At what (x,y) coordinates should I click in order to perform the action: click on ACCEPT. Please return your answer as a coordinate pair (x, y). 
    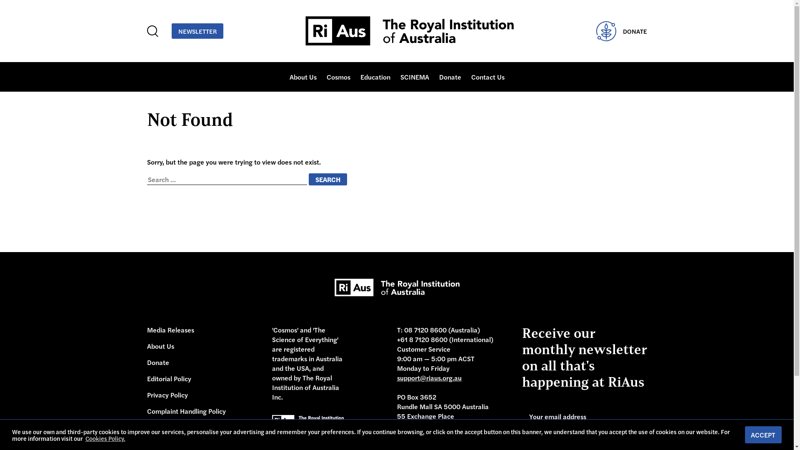
    Looking at the image, I should click on (763, 435).